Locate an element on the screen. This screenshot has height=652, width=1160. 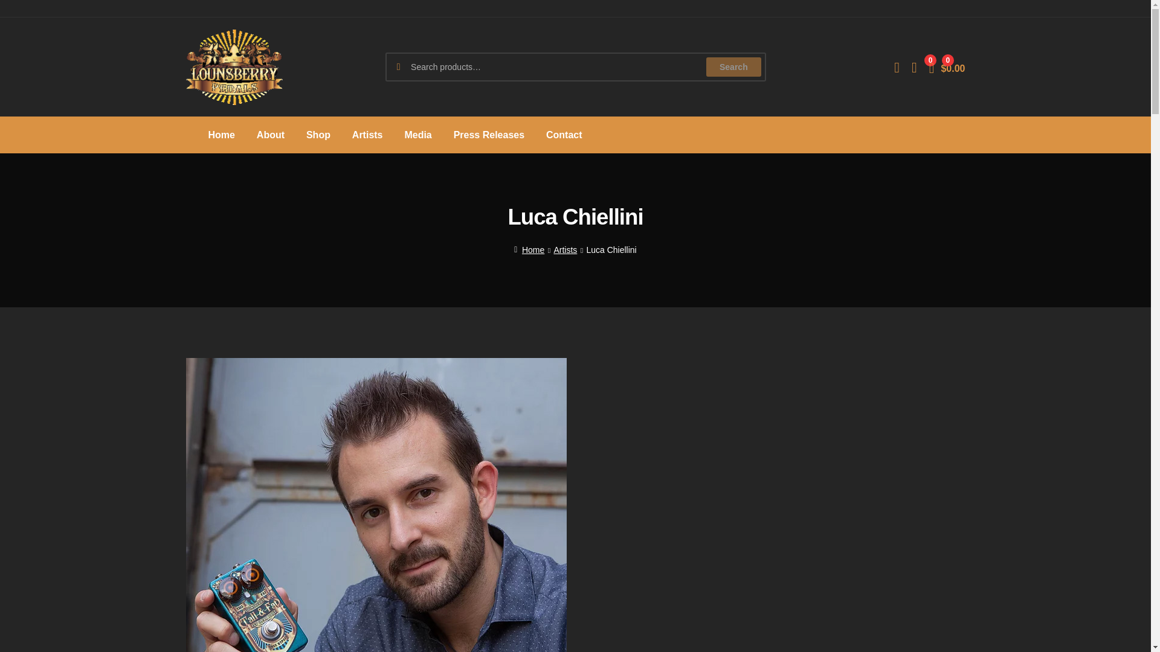
Contact is located at coordinates (564, 135).